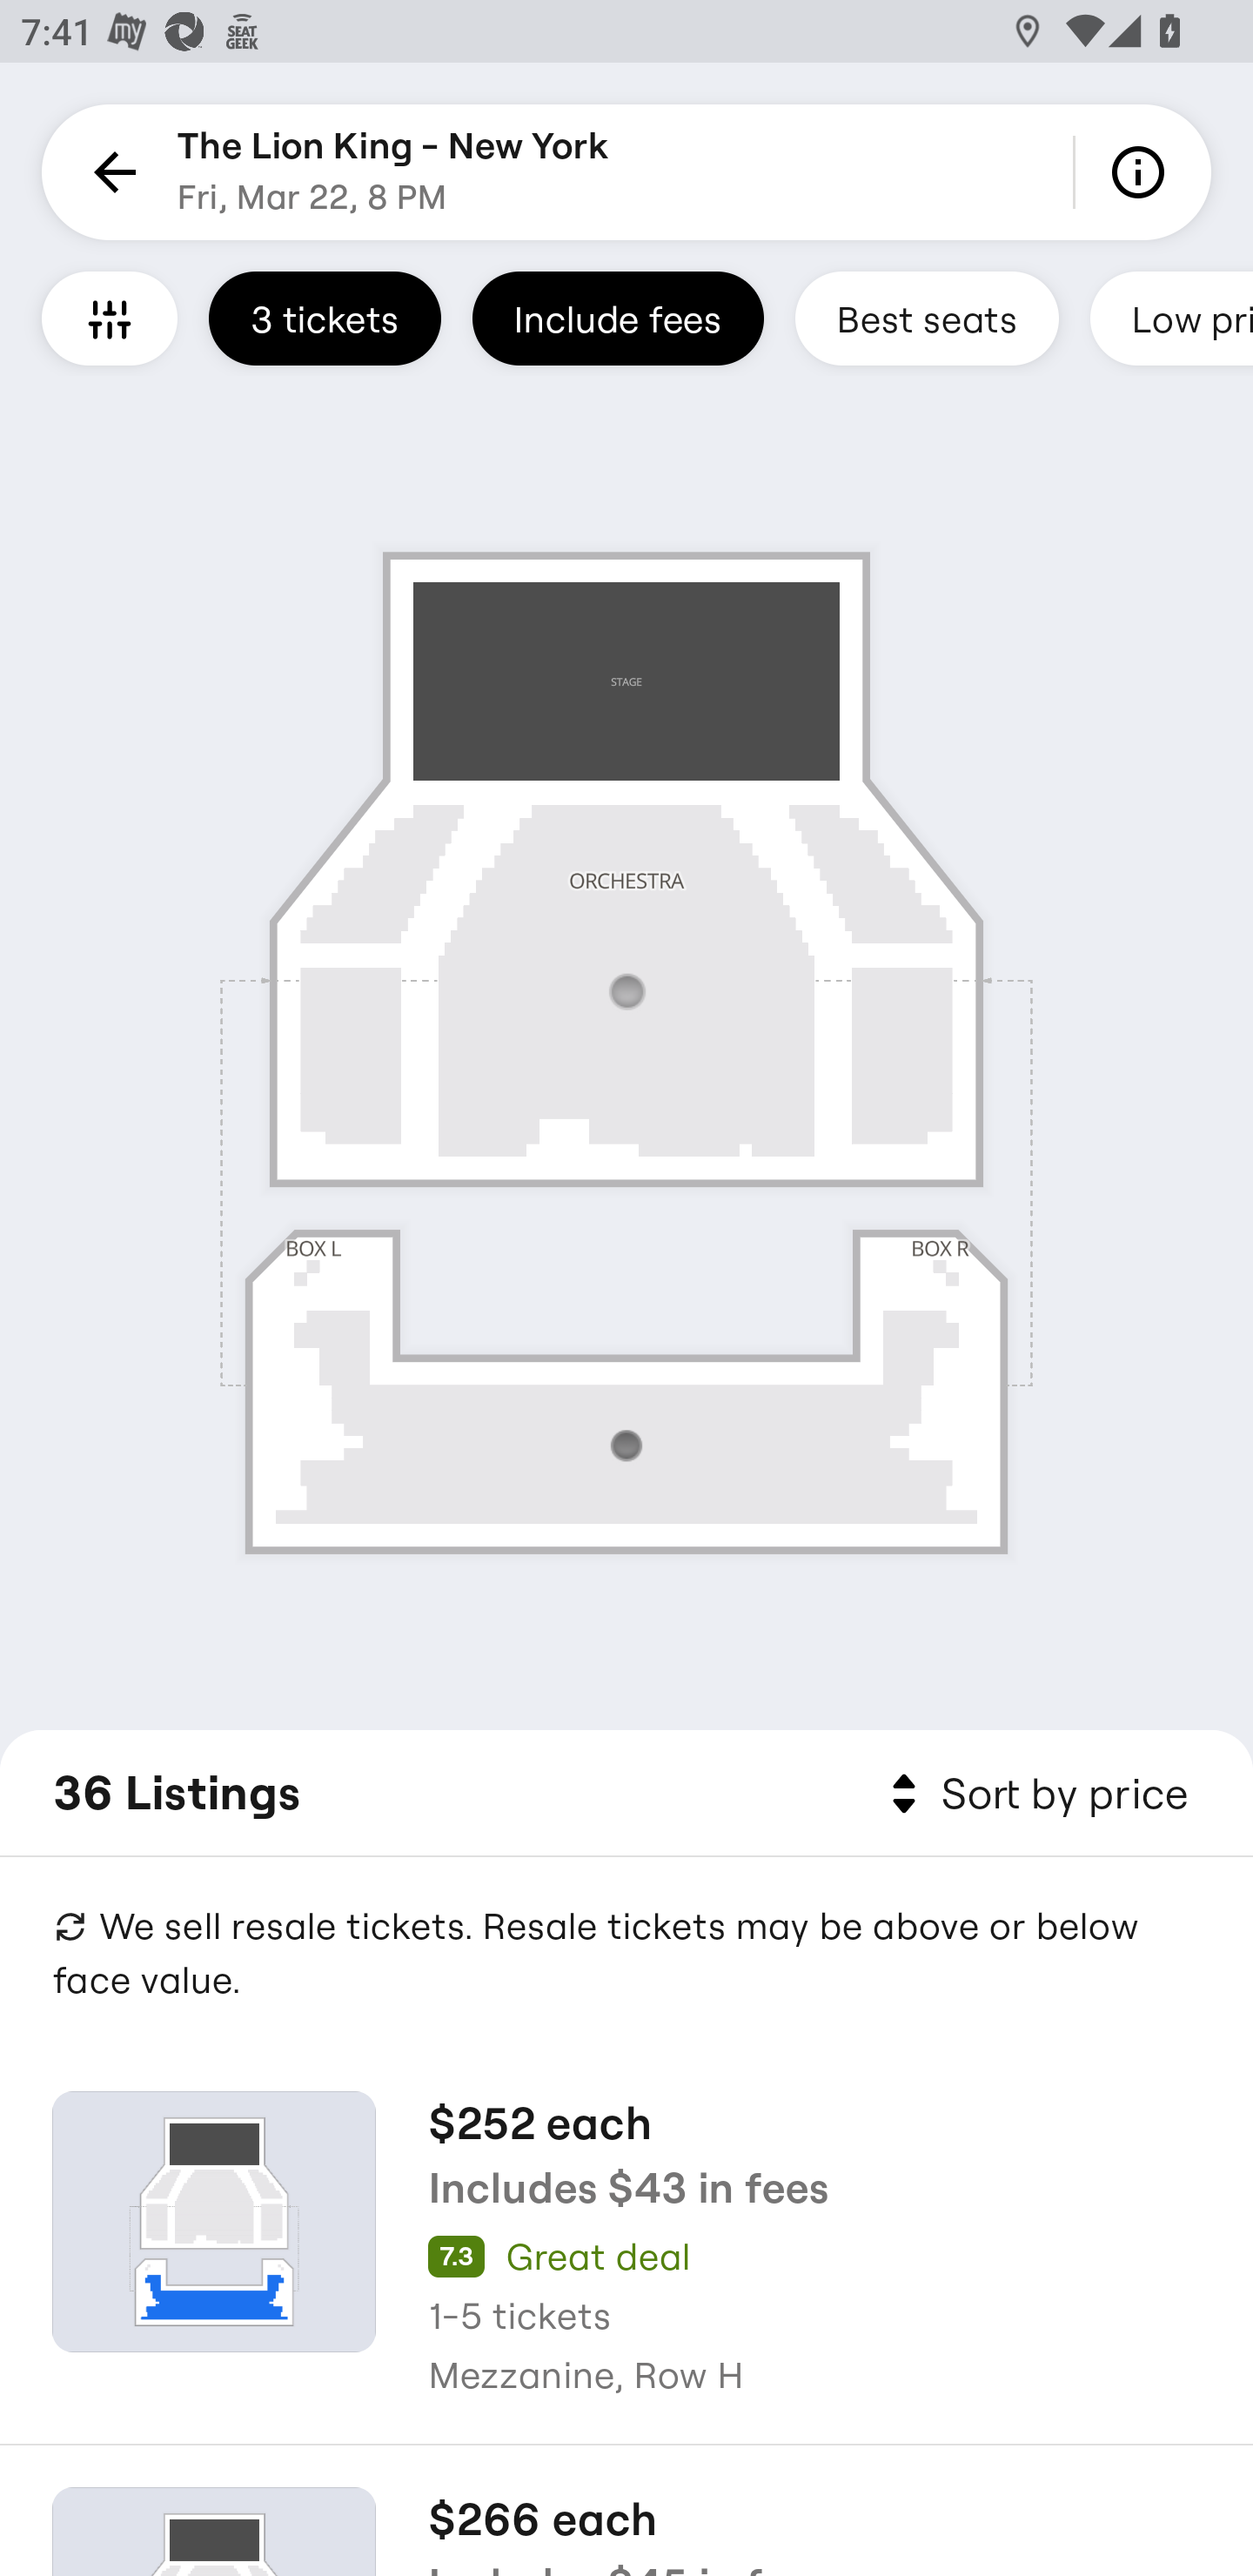 The height and width of the screenshot is (2576, 1253). I want to click on The Lion King - New York Fri, Mar 22, 8 PM, so click(393, 172).